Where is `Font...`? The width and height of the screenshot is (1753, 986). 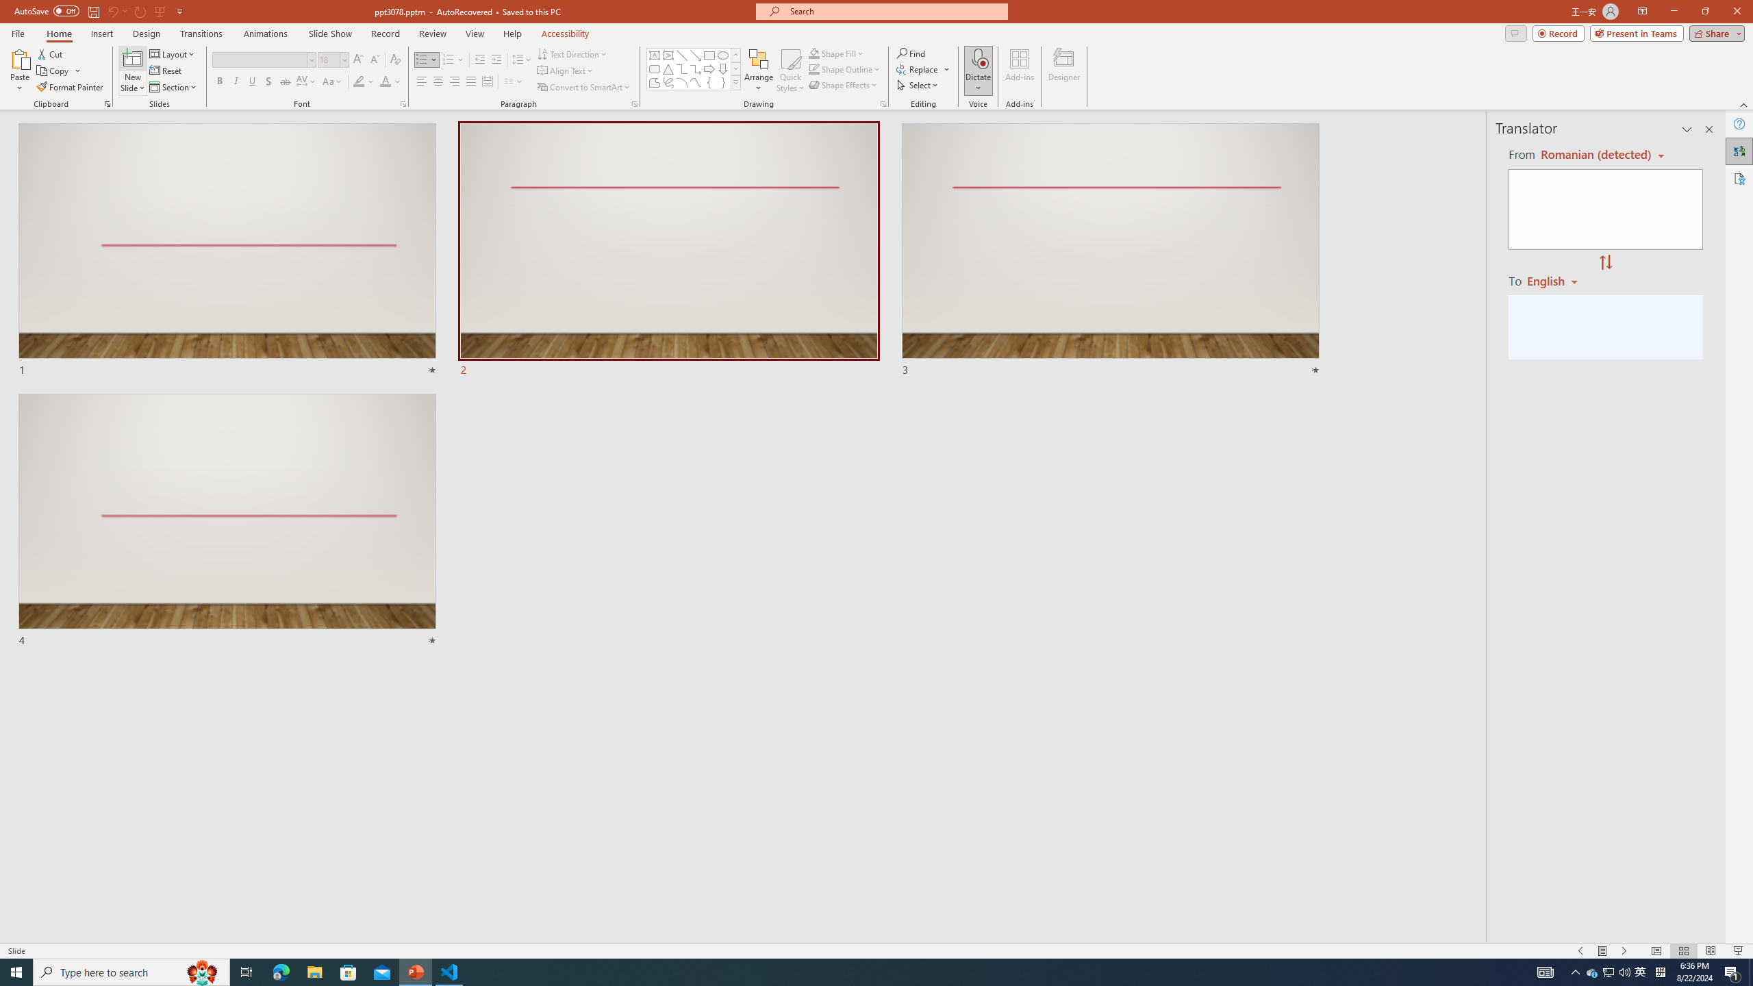
Font... is located at coordinates (403, 104).